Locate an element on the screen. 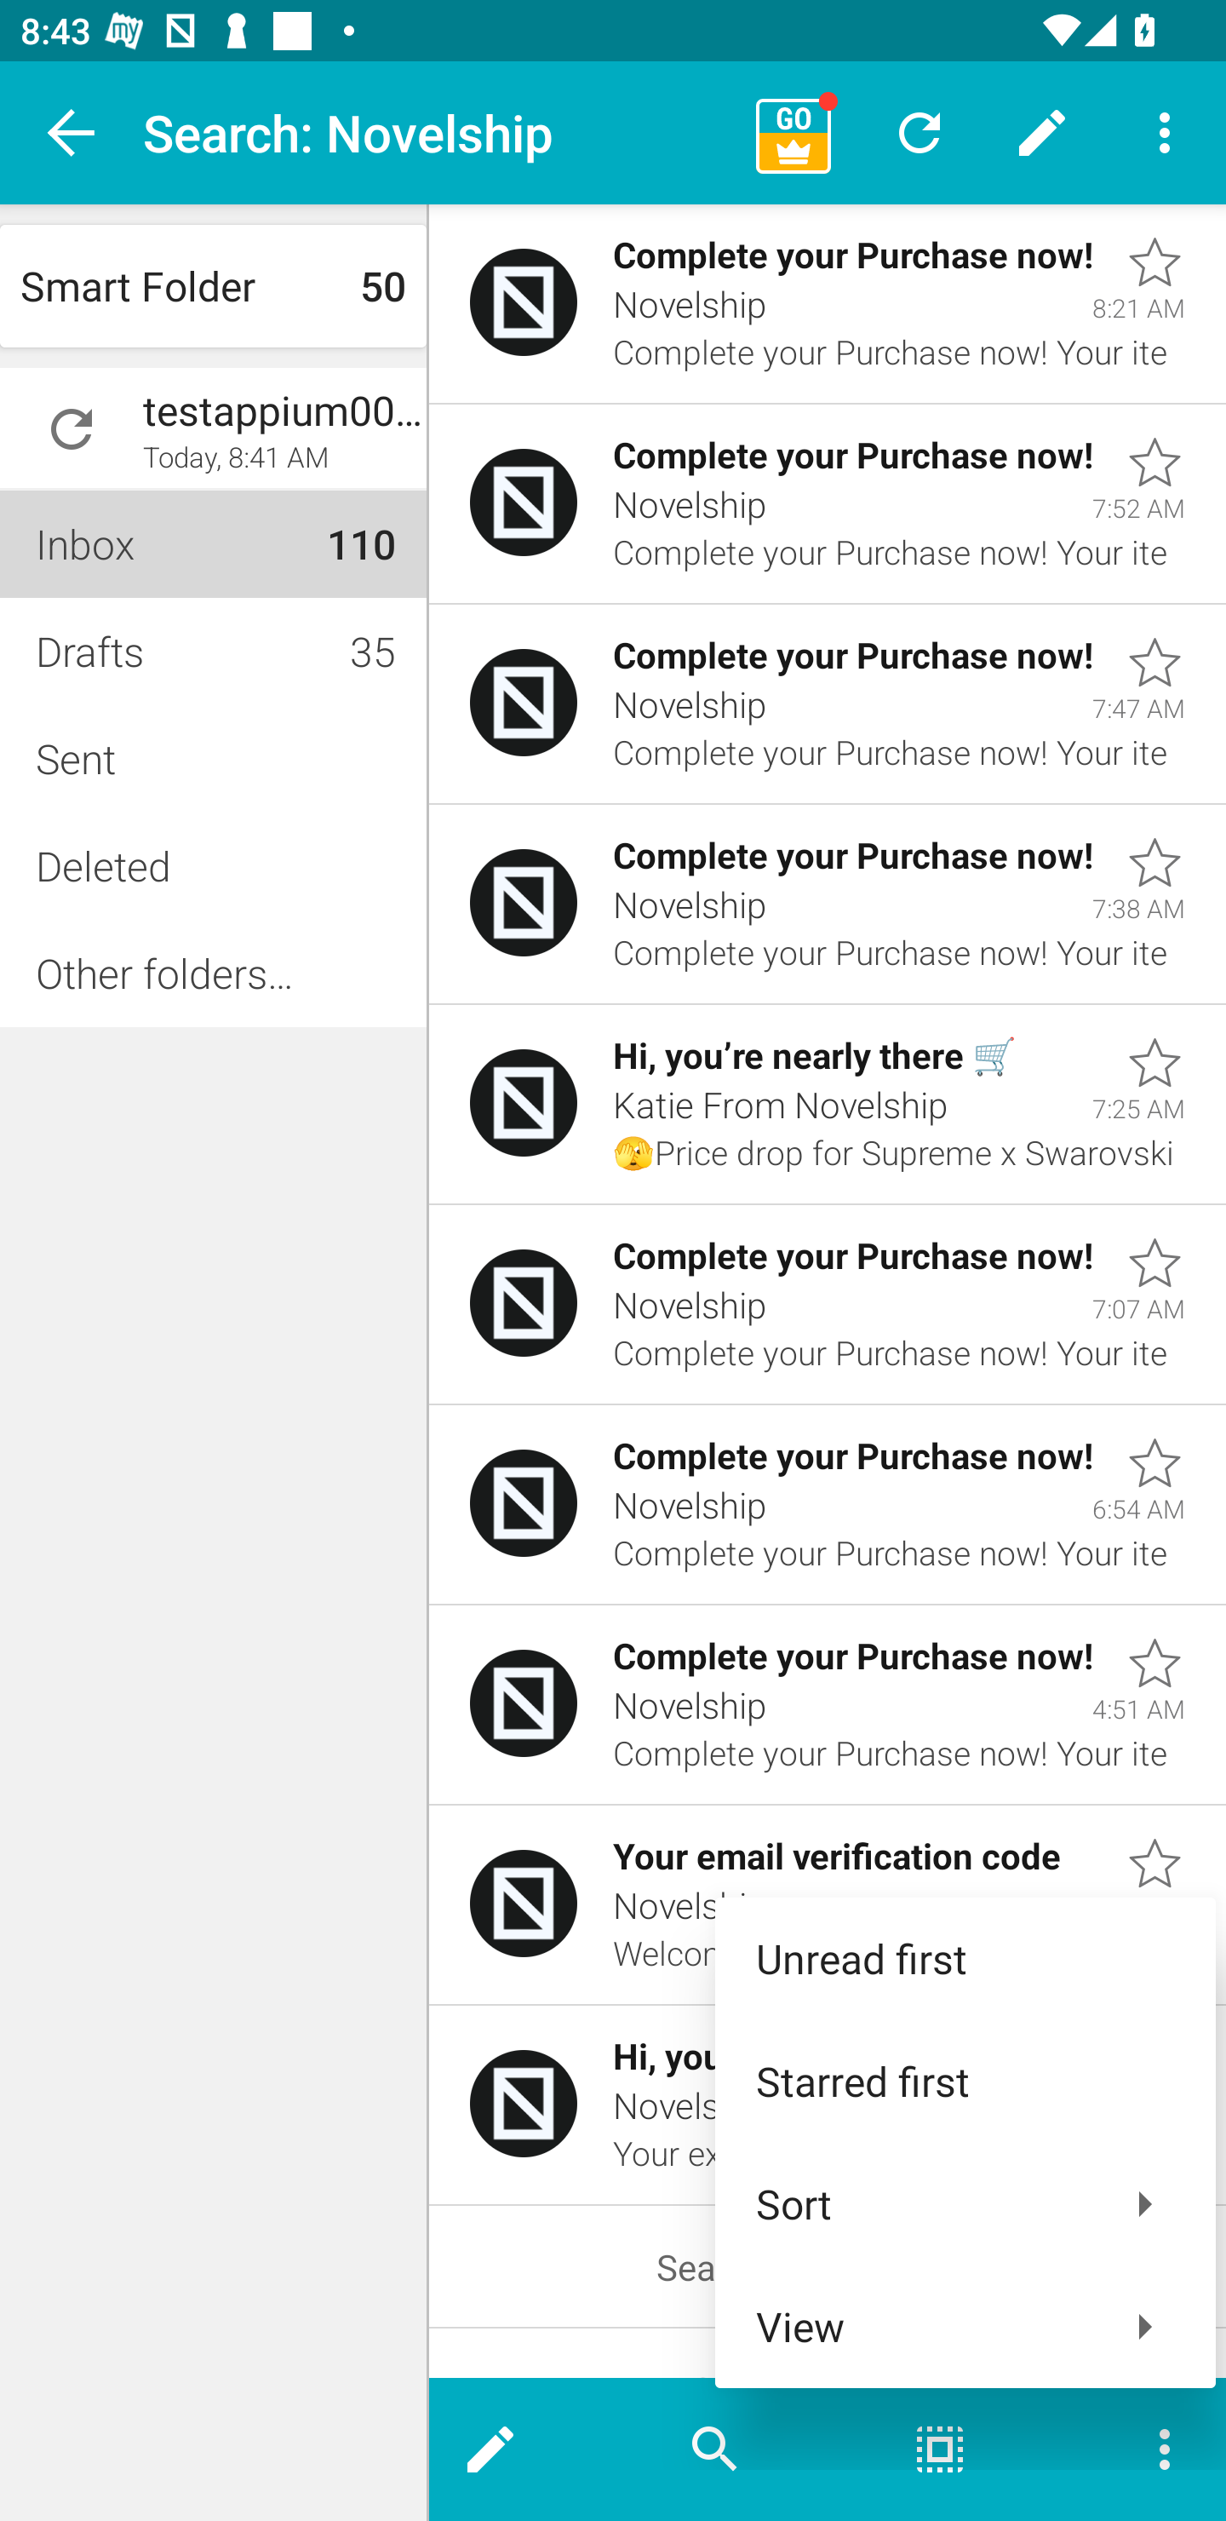  Starred first is located at coordinates (965, 2081).